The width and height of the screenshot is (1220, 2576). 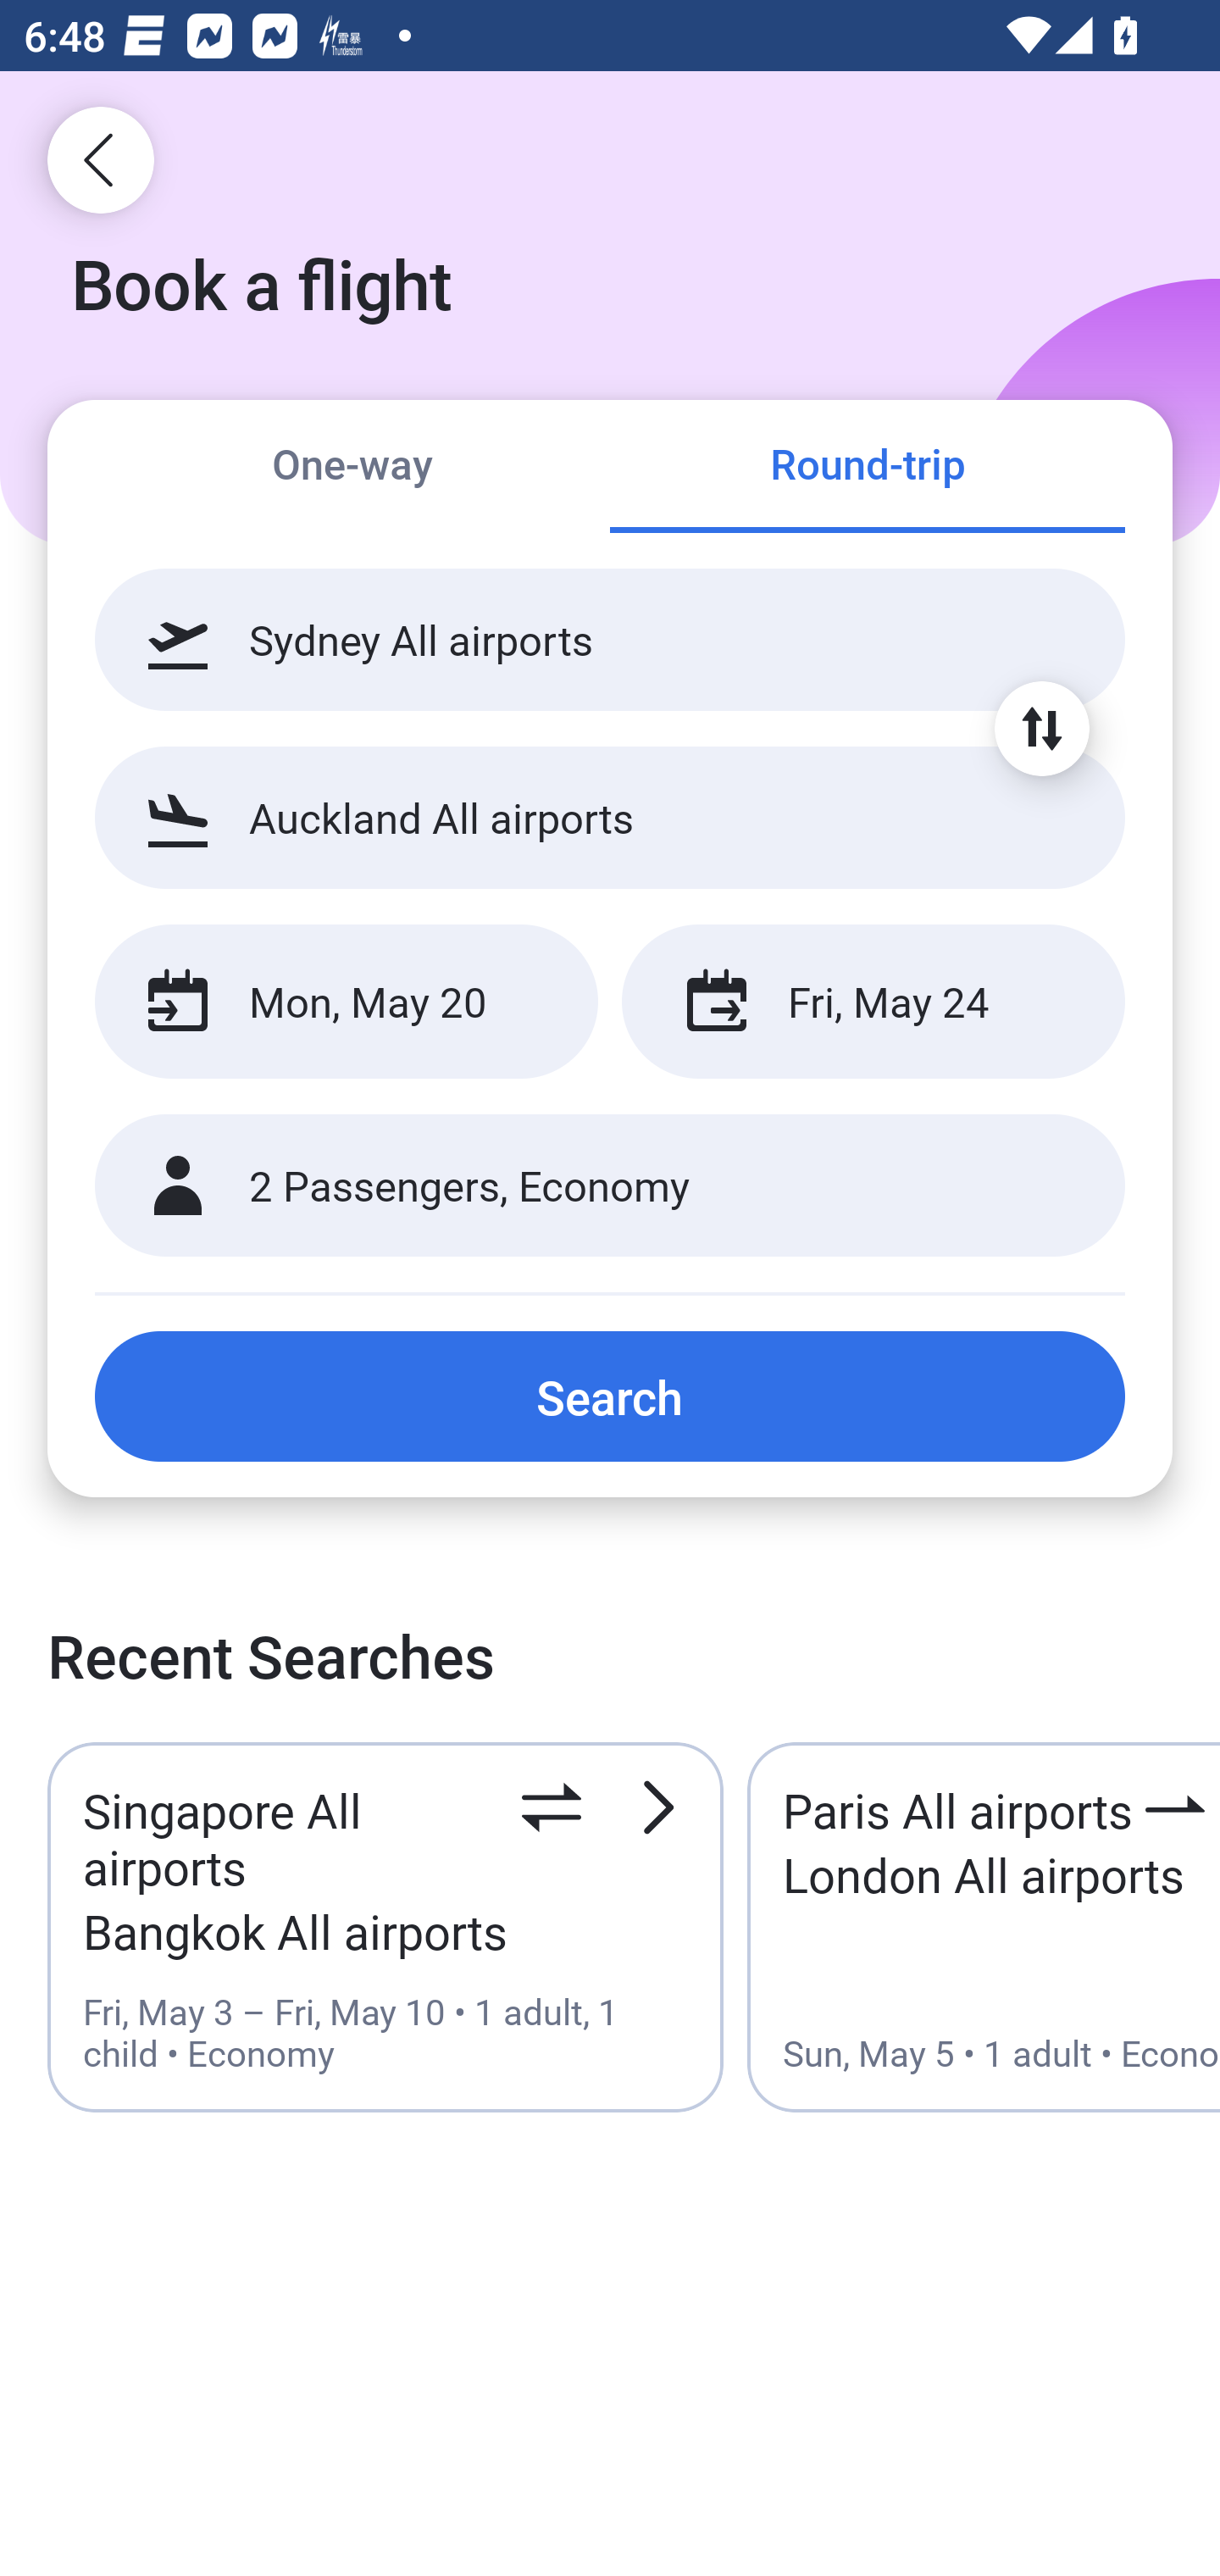 I want to click on Sydney All airports, so click(x=610, y=640).